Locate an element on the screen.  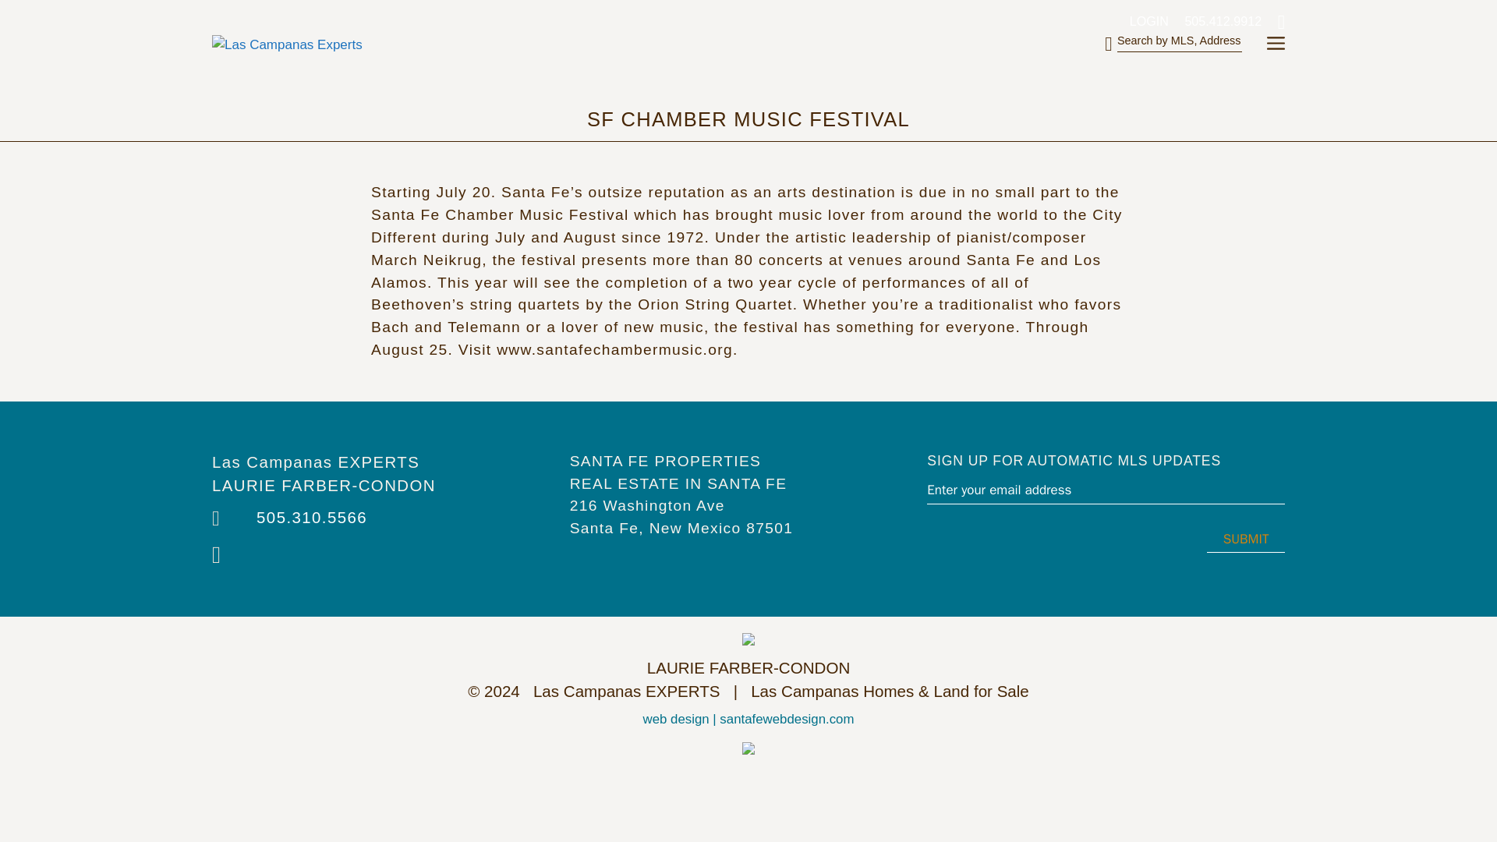
505.412.9912 is located at coordinates (1216, 19).